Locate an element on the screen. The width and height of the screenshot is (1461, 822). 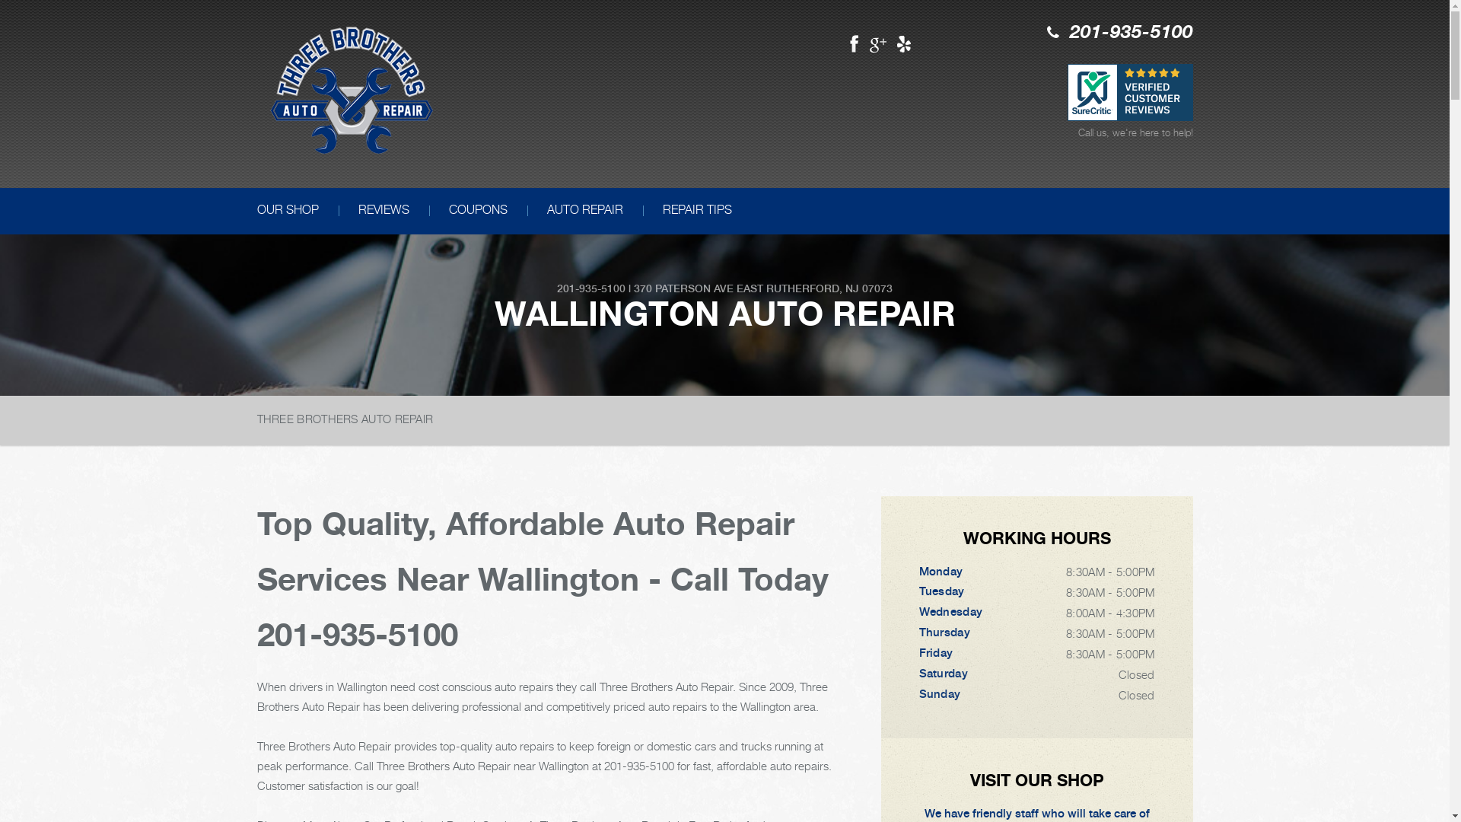
OUR SHOP is located at coordinates (288, 212).